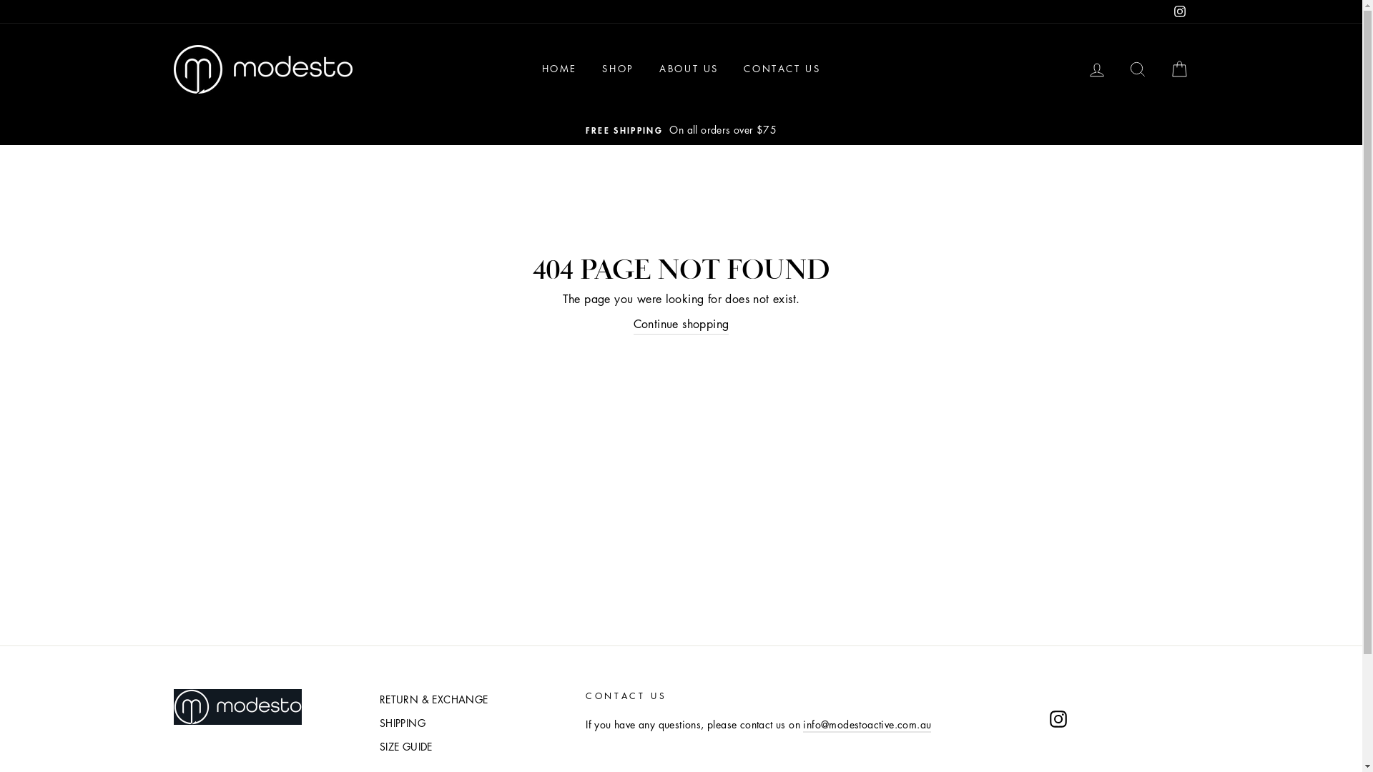 The image size is (1373, 772). I want to click on CART, so click(1178, 69).